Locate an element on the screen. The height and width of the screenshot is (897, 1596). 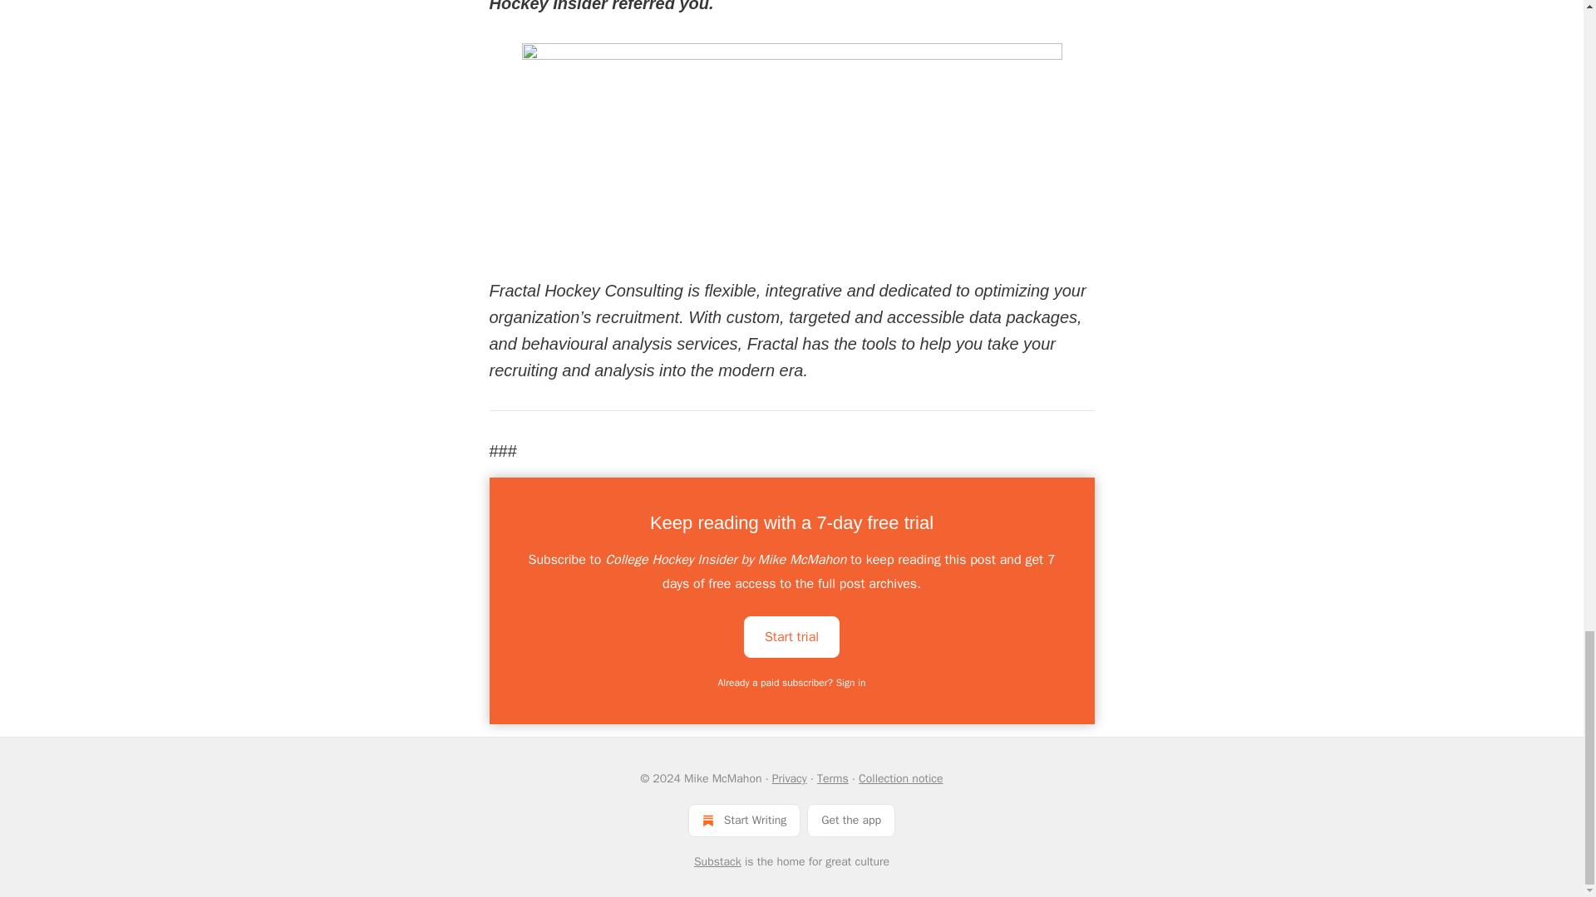
Terms is located at coordinates (833, 778).